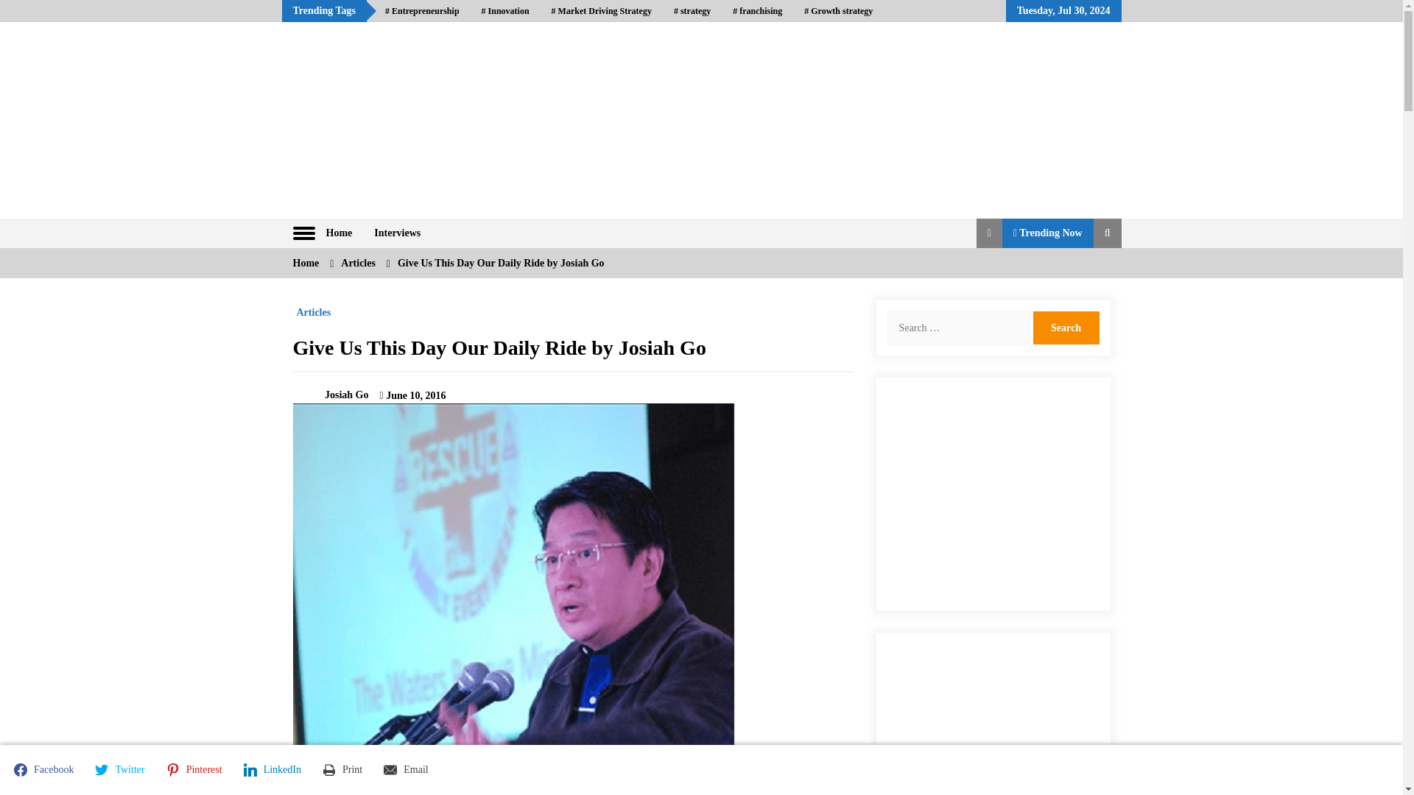  Describe the element at coordinates (421, 213) in the screenshot. I see `The Marketing Mentor` at that location.